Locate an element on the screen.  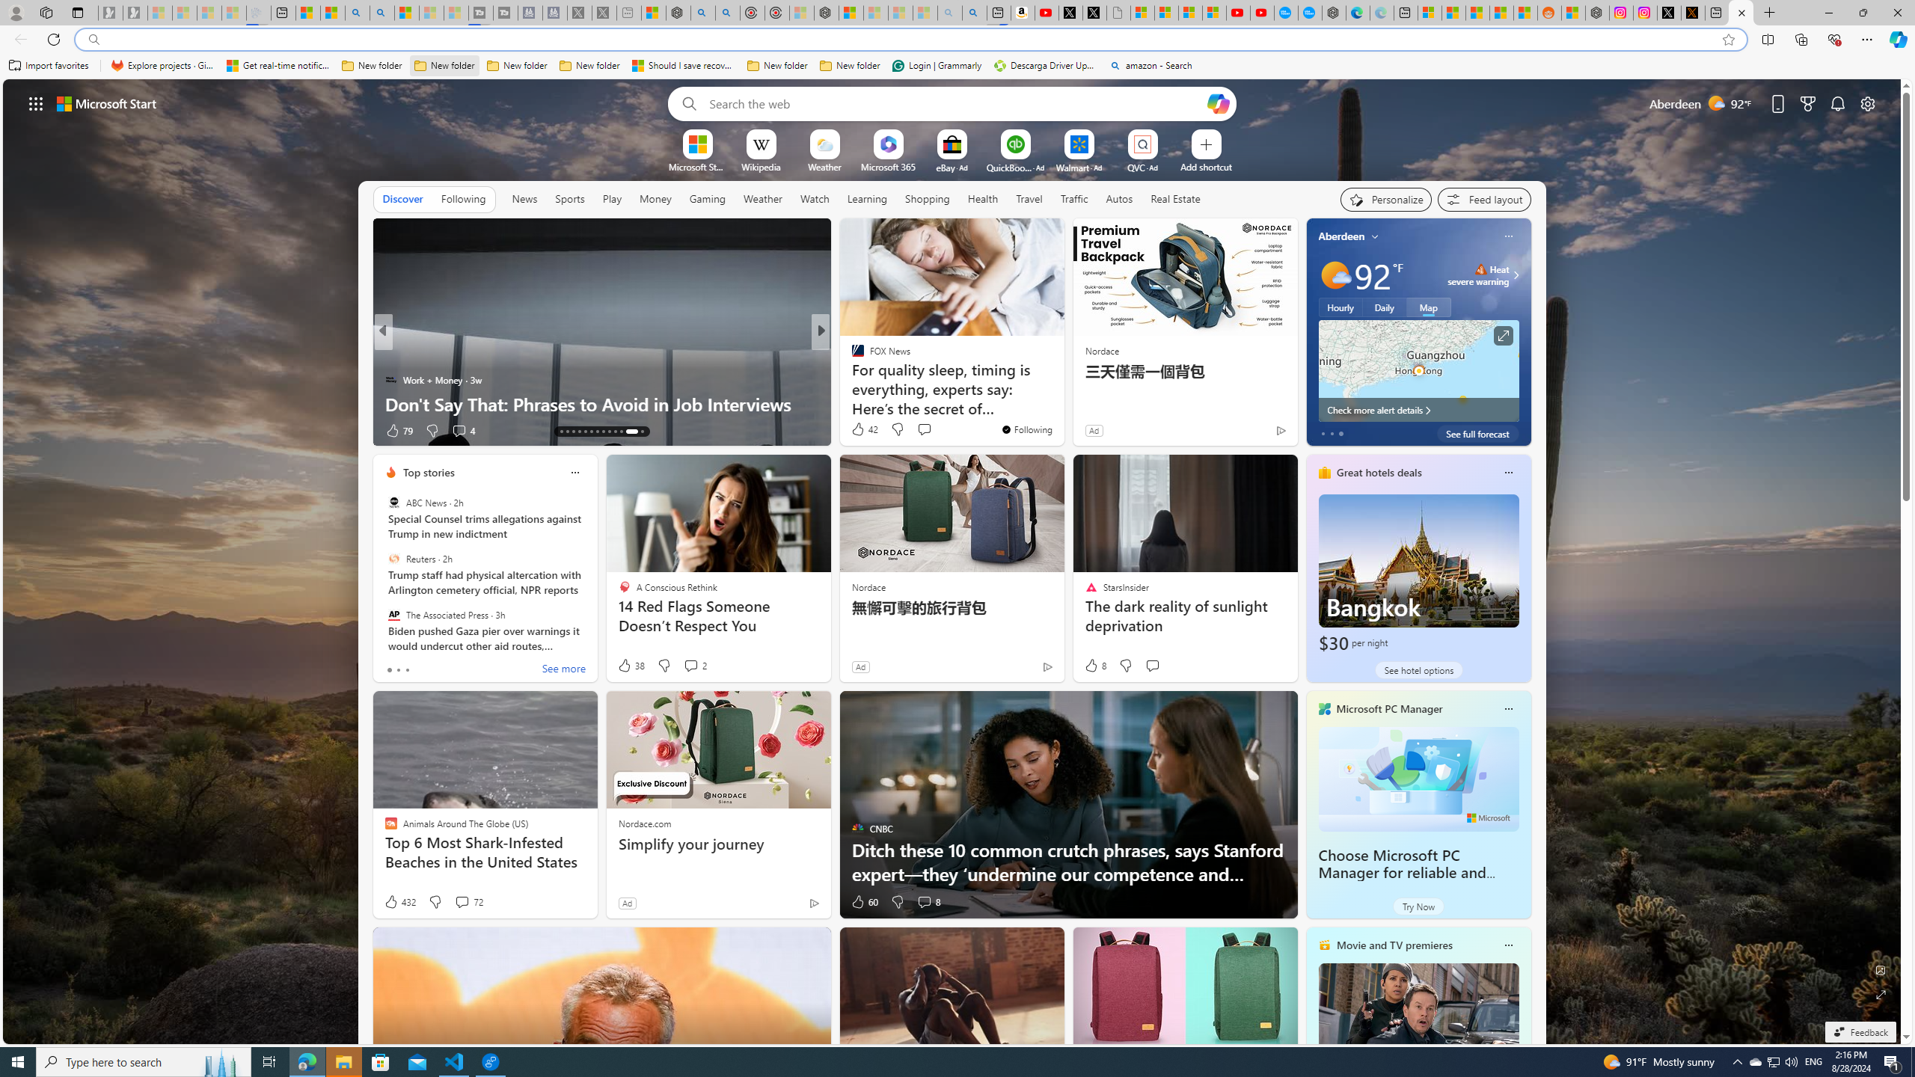
hotels-header-icon is located at coordinates (1324, 472).